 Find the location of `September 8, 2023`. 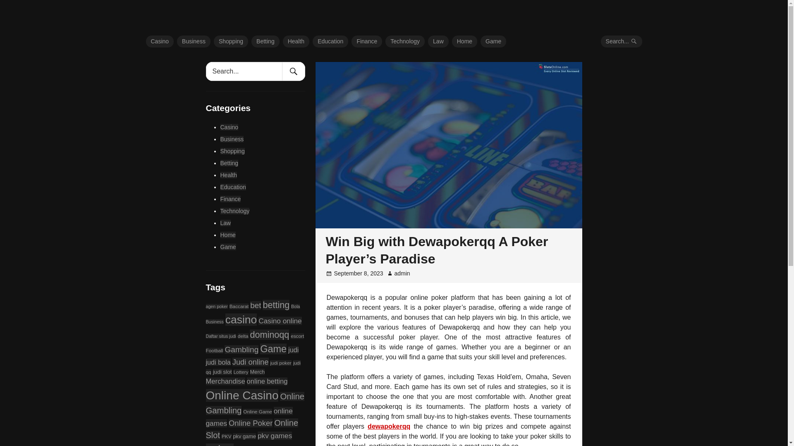

September 8, 2023 is located at coordinates (359, 273).